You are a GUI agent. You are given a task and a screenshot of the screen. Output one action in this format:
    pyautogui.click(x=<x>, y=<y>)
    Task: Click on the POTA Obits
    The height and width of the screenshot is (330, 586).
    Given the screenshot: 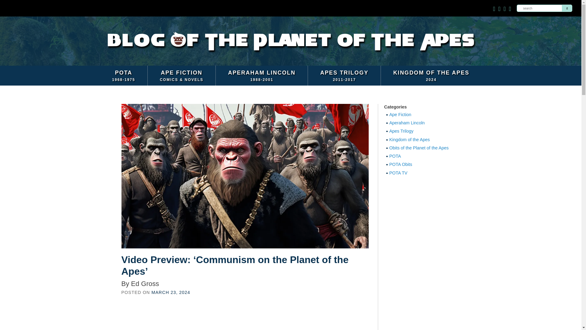 What is the action you would take?
    pyautogui.click(x=262, y=75)
    